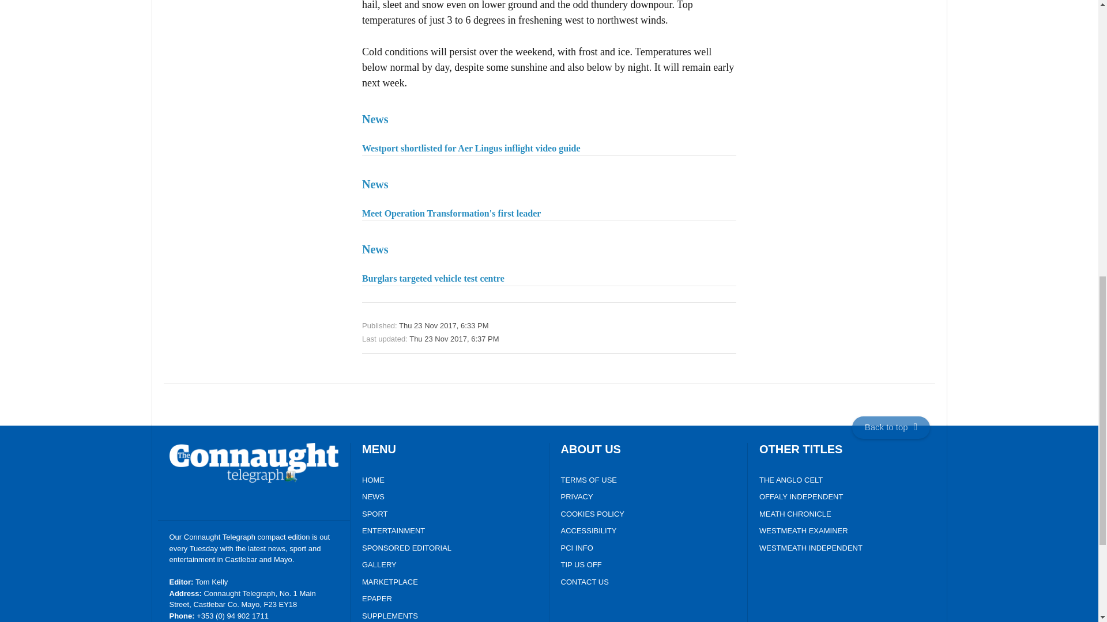 The height and width of the screenshot is (622, 1107). Describe the element at coordinates (549, 261) in the screenshot. I see `Burglars targeted vehicle test centre` at that location.